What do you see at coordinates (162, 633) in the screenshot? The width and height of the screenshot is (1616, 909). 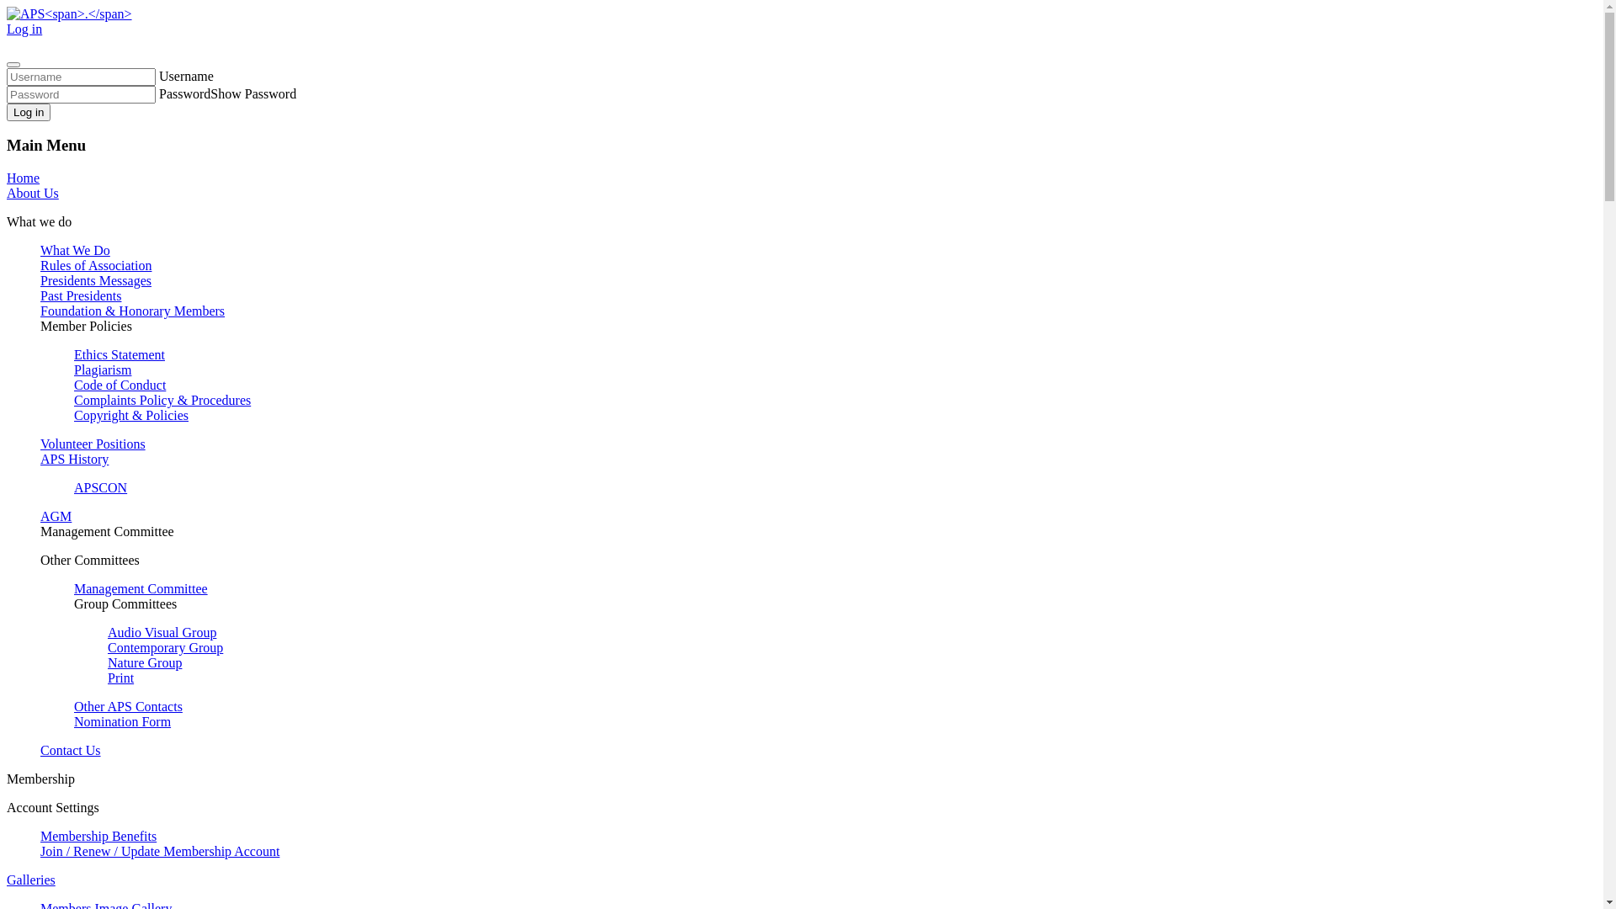 I see `Audio Visual Group` at bounding box center [162, 633].